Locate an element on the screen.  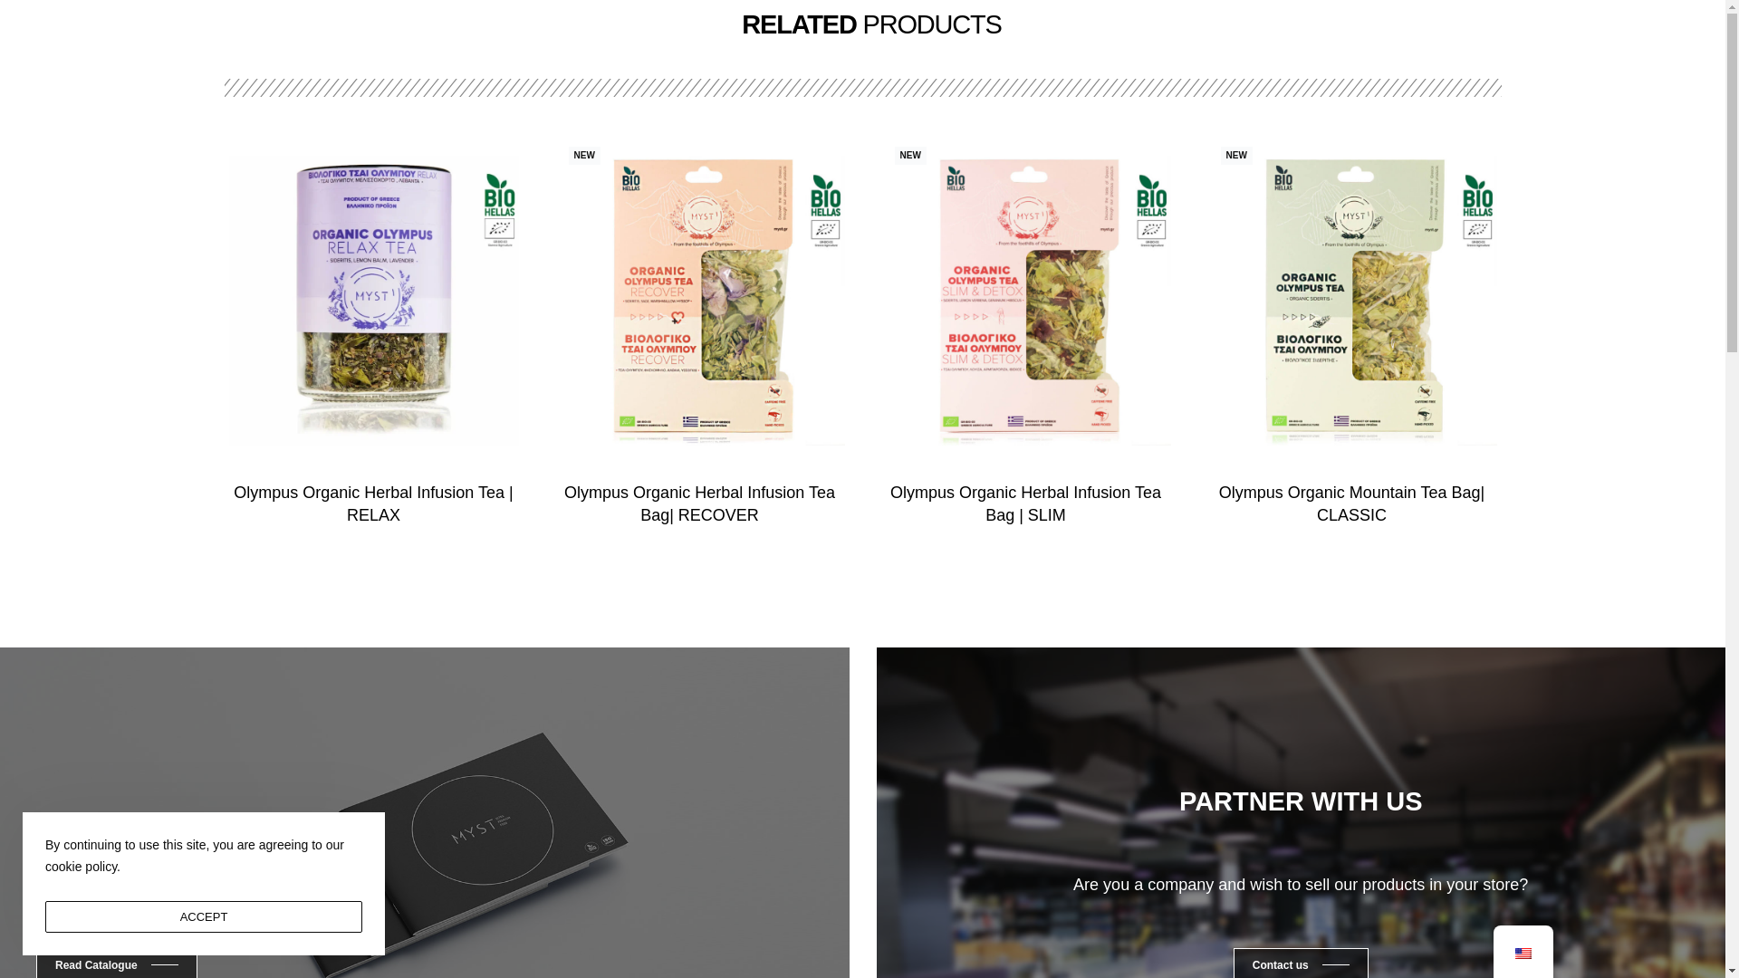
English is located at coordinates (1522, 953).